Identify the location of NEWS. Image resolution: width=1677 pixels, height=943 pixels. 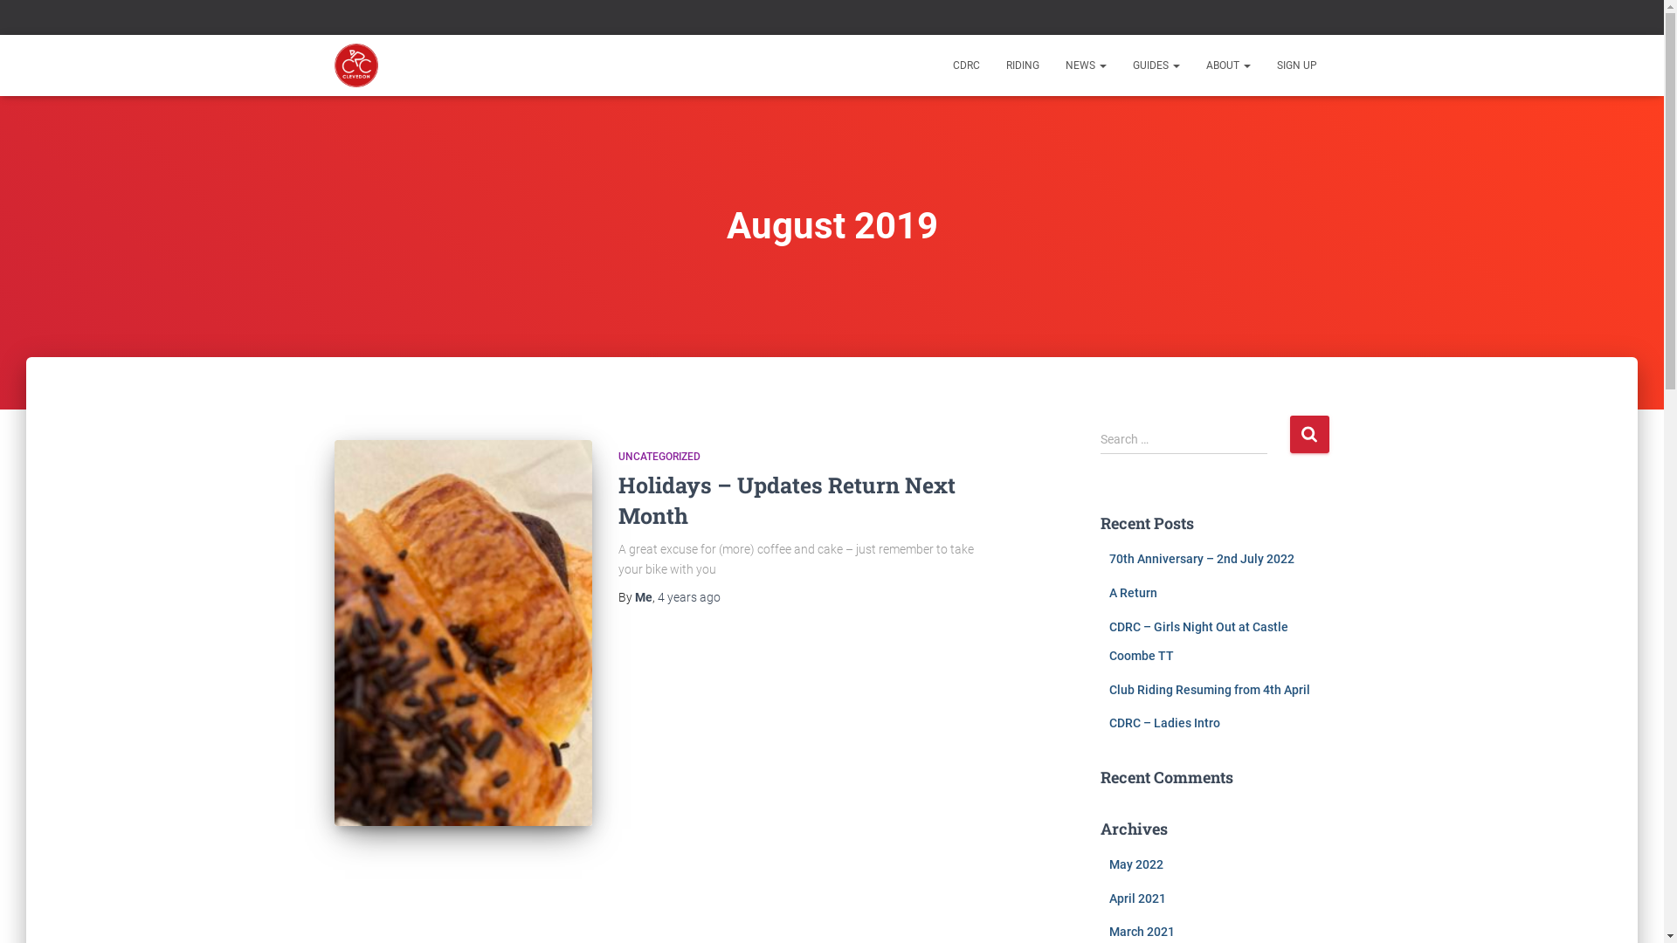
(1085, 65).